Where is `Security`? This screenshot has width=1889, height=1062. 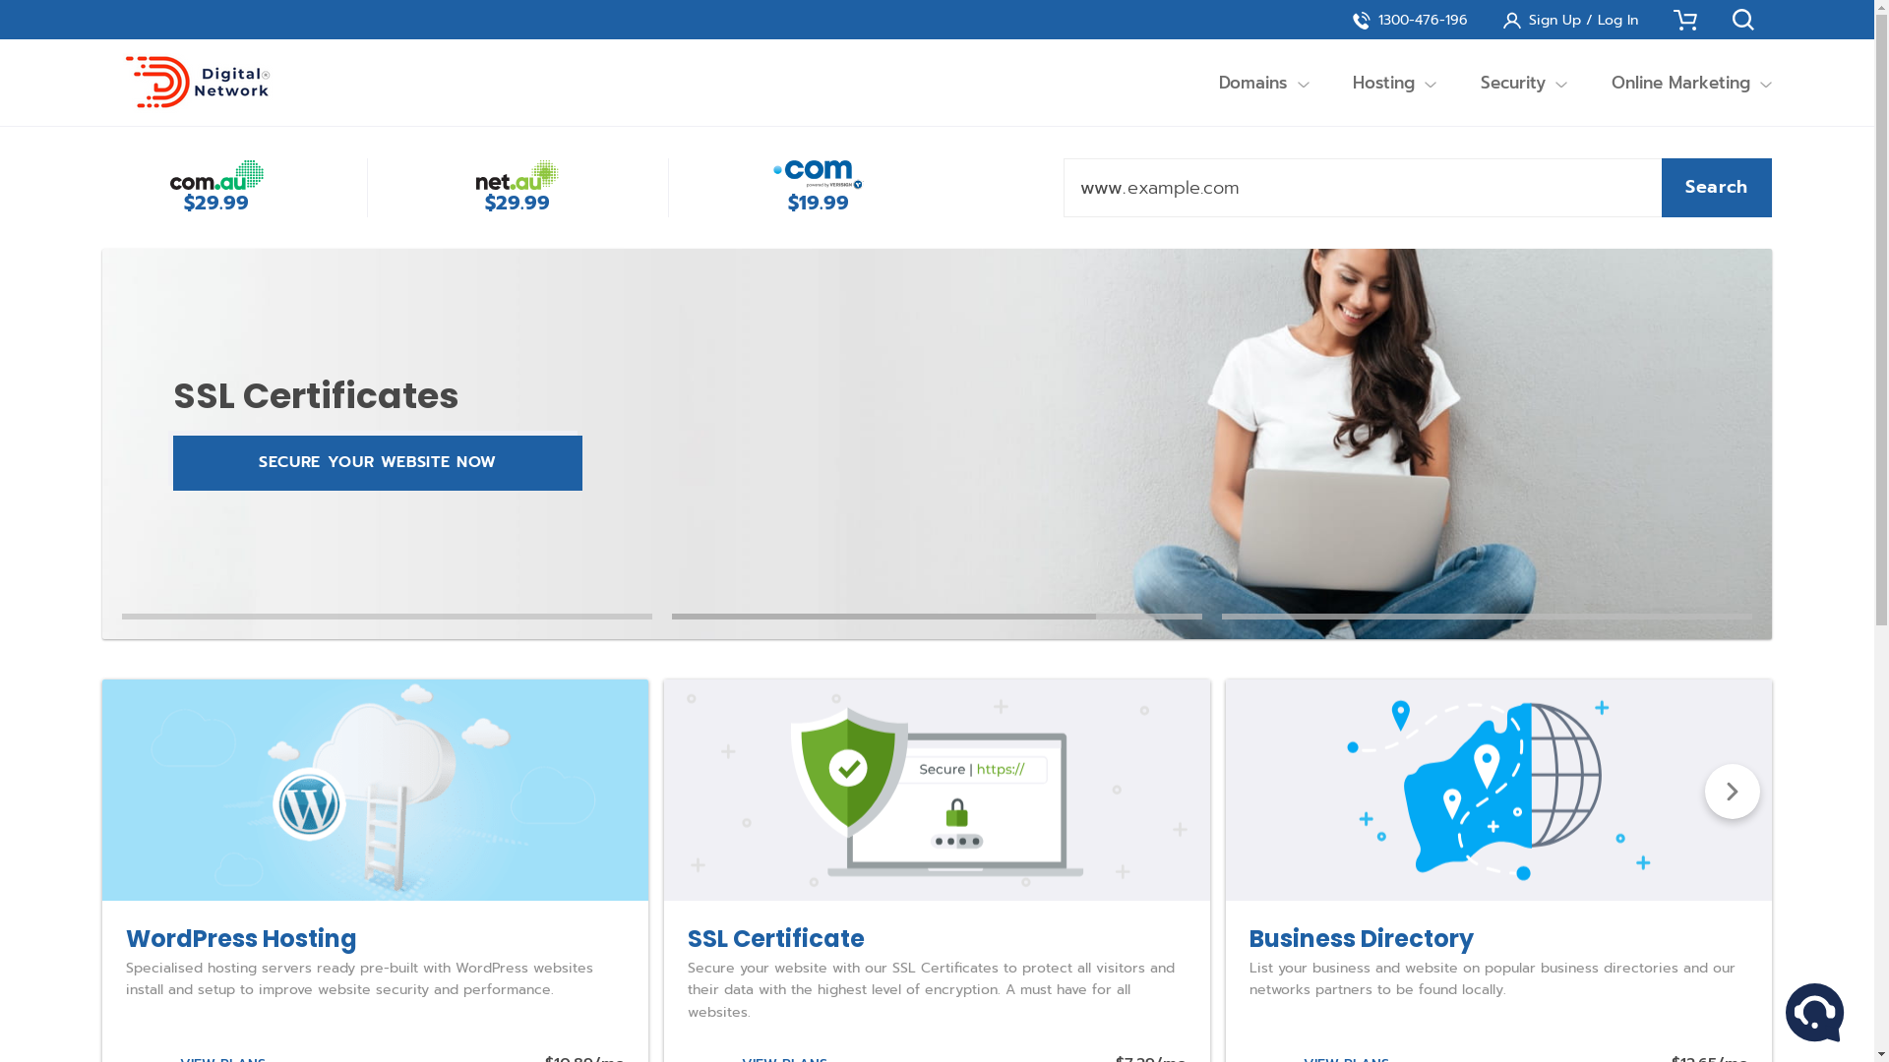
Security is located at coordinates (1513, 83).